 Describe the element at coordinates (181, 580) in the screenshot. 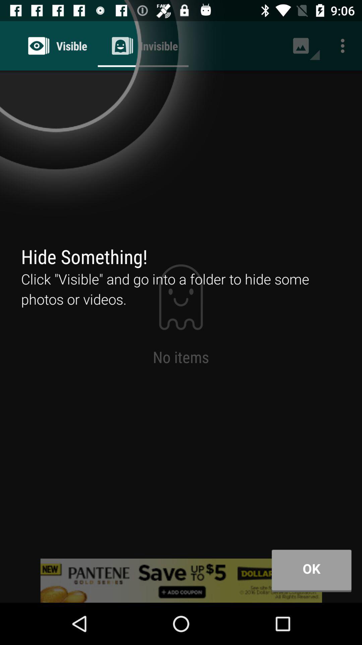

I see `know about the advertisement` at that location.